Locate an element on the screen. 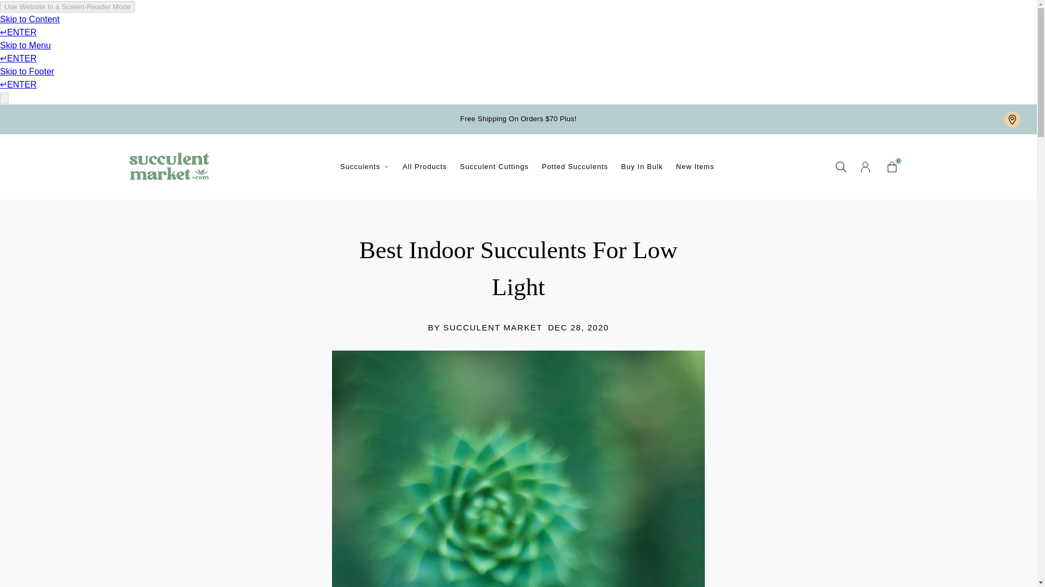 This screenshot has width=1045, height=587. Potted Succulents is located at coordinates (575, 167).